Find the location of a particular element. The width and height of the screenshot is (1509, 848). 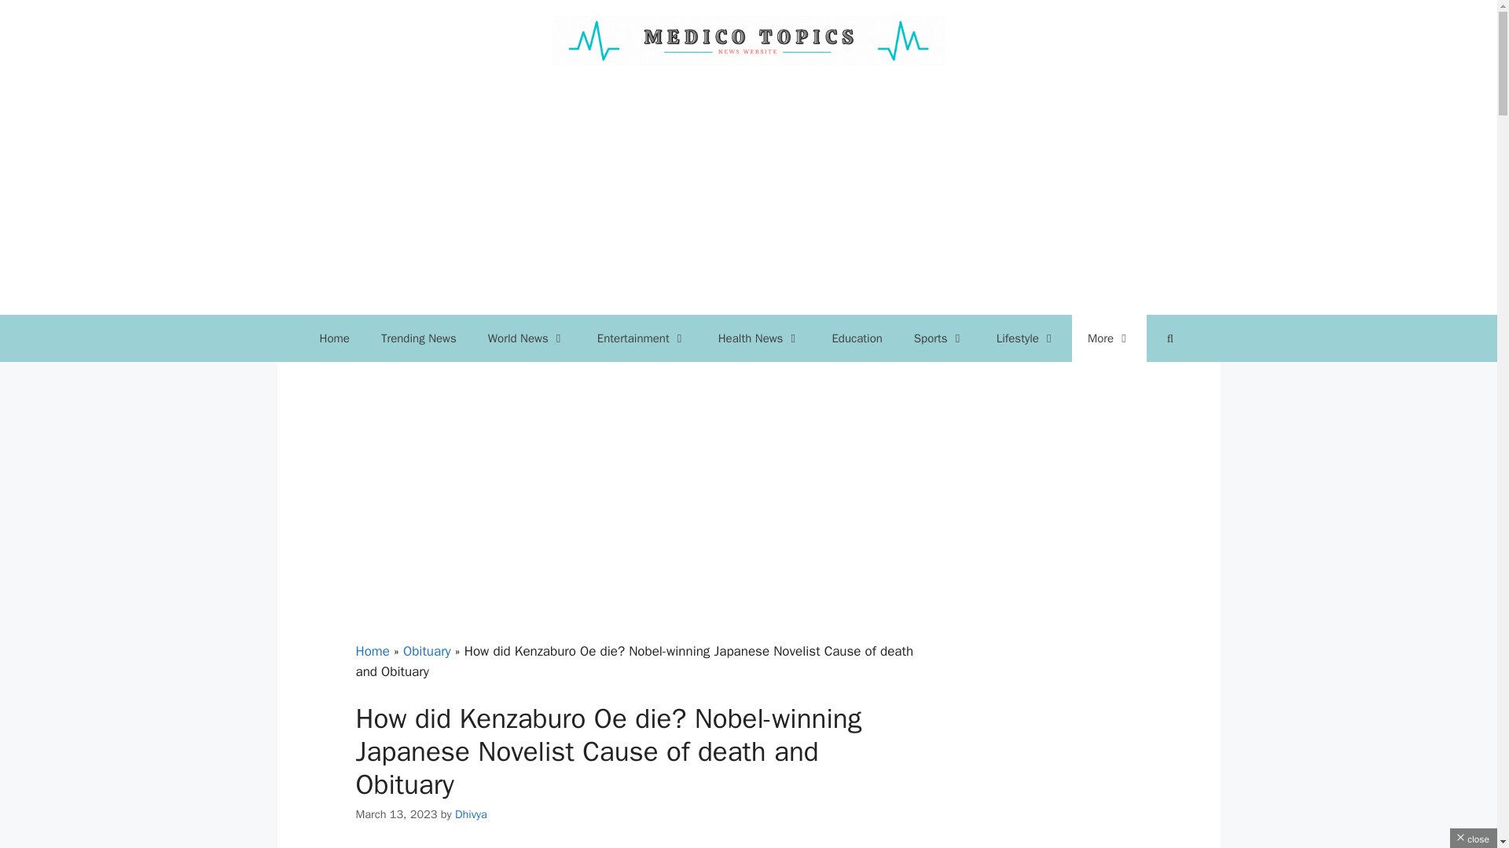

World News is located at coordinates (527, 338).